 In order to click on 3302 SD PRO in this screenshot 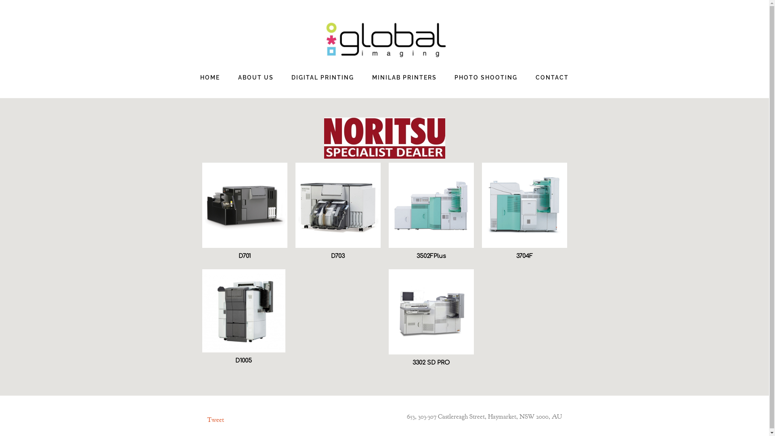, I will do `click(431, 363)`.